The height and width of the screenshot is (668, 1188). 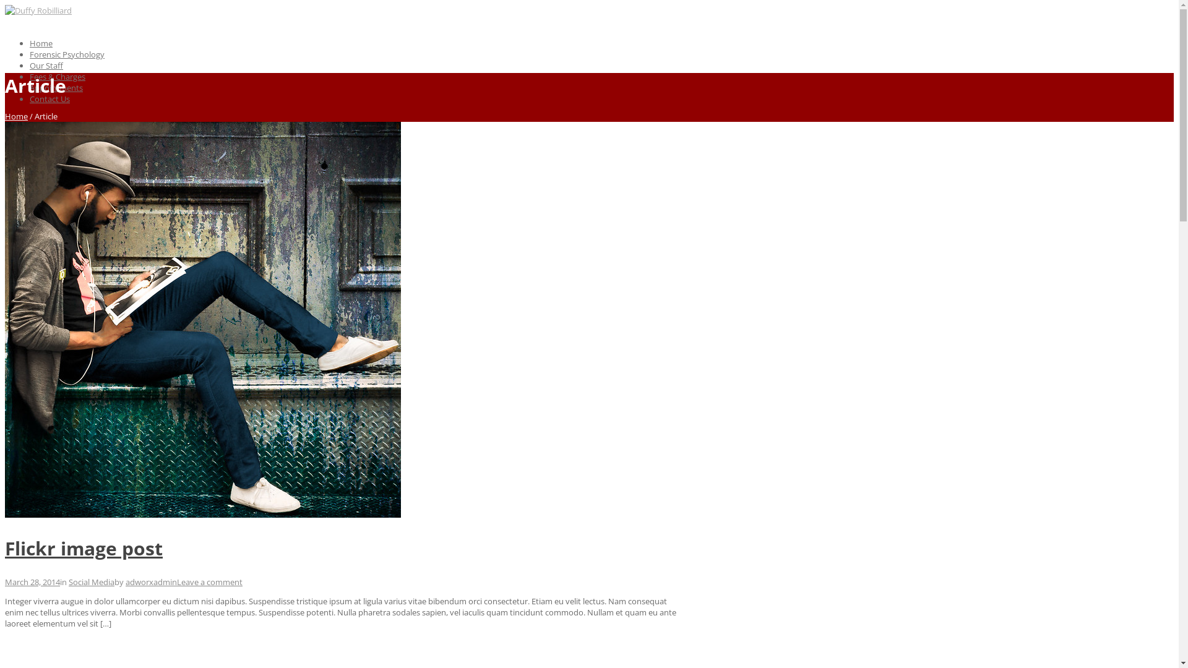 I want to click on Contact Us, so click(x=49, y=99).